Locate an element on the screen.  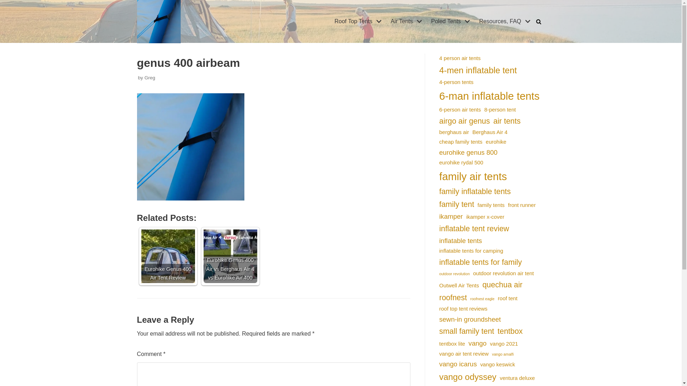
berghaus air is located at coordinates (454, 132).